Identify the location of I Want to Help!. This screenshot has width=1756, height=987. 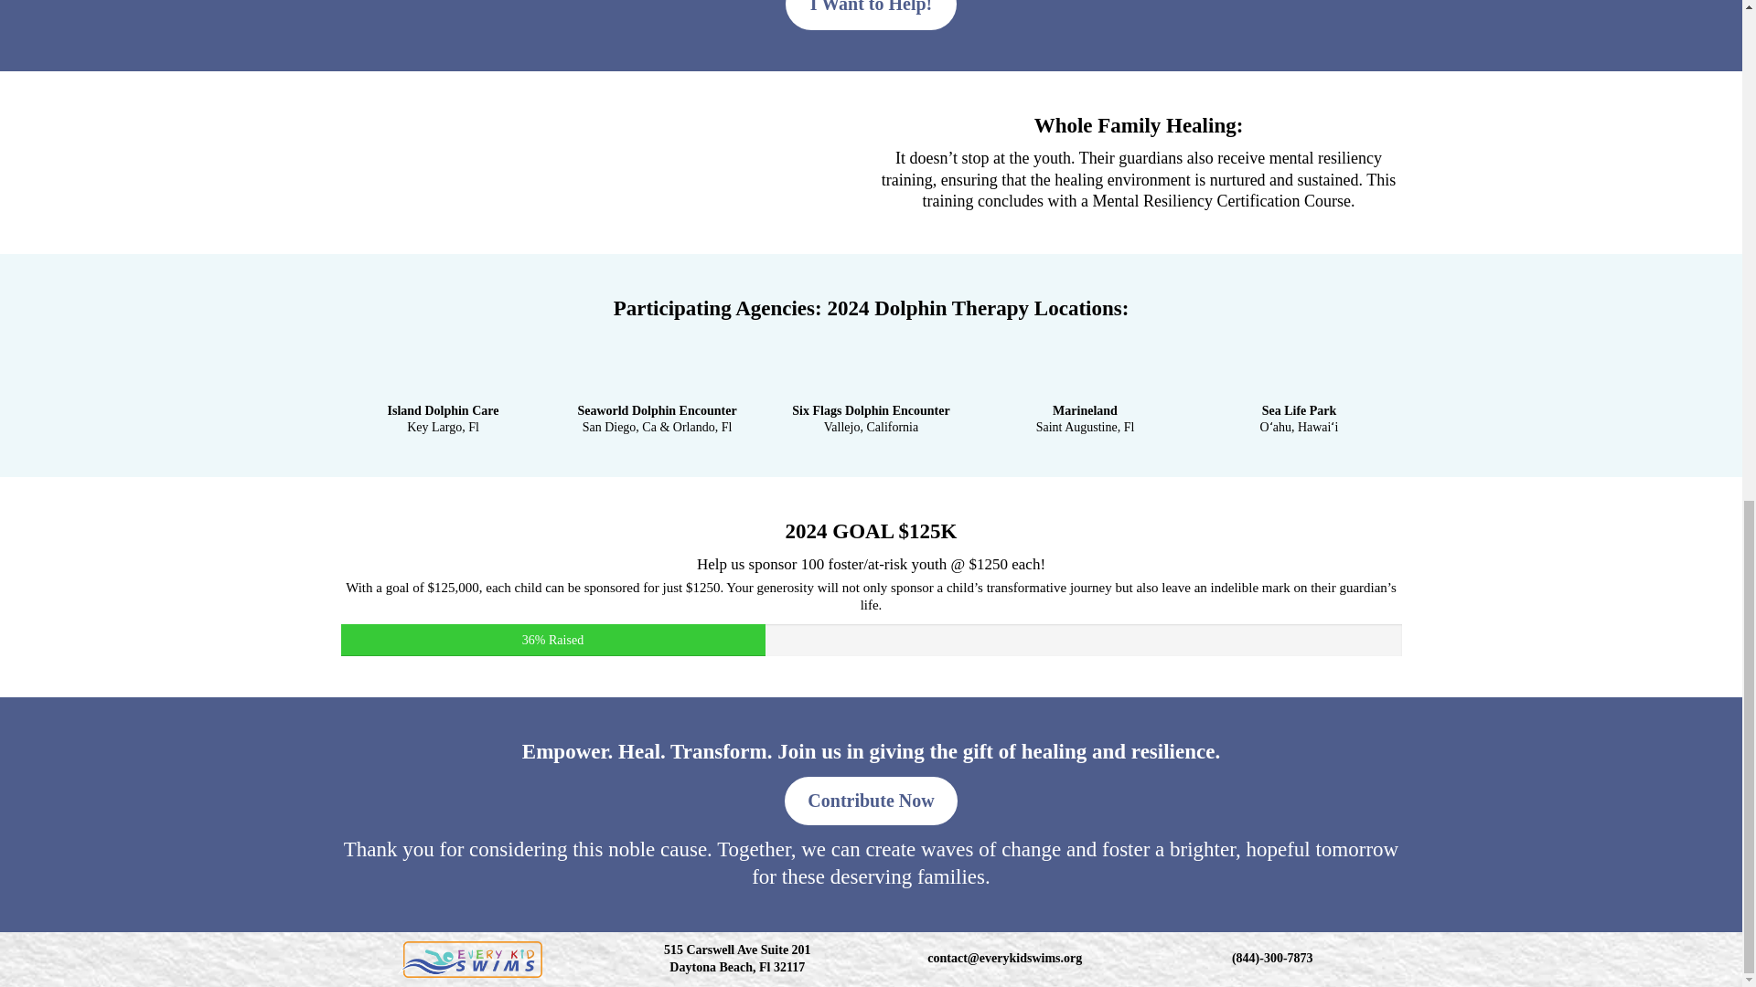
(871, 15).